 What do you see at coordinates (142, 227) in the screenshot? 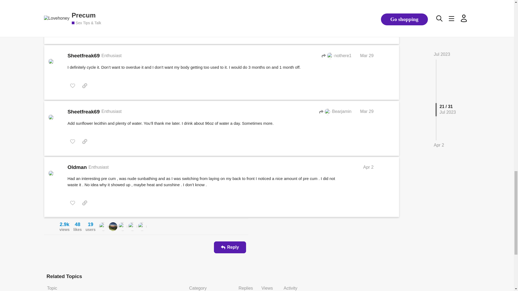
I see `Baddod87` at bounding box center [142, 227].